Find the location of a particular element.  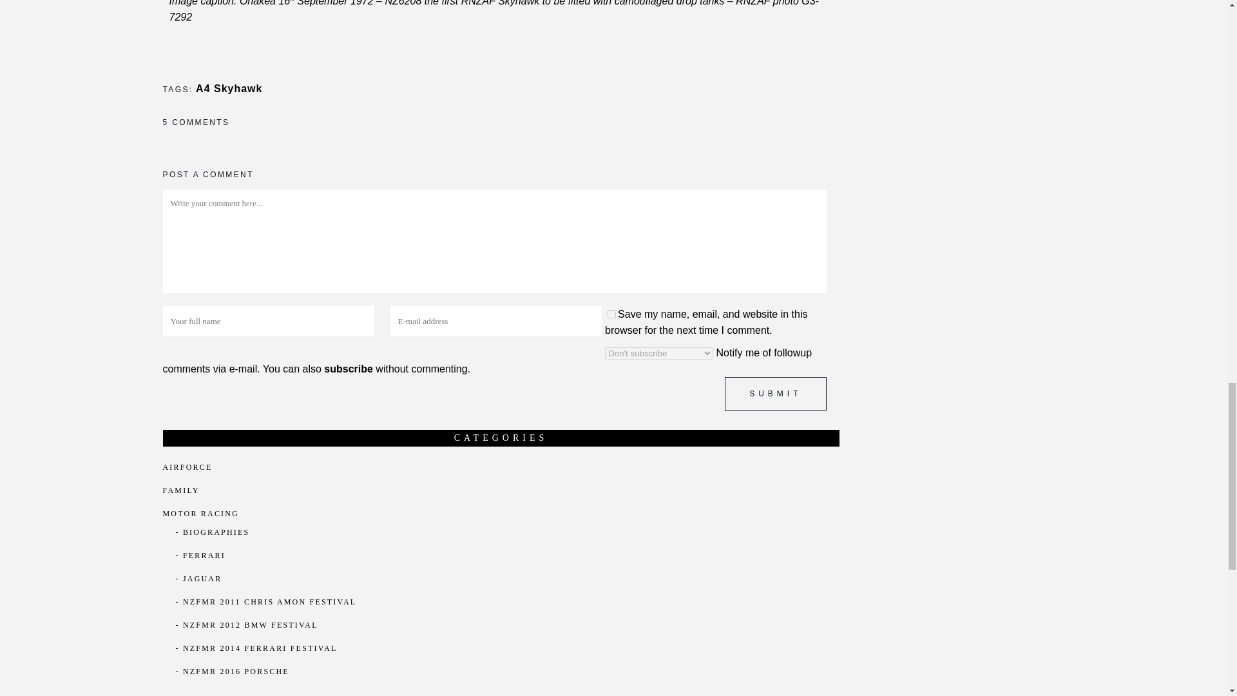

A4 Skyhawk is located at coordinates (229, 88).